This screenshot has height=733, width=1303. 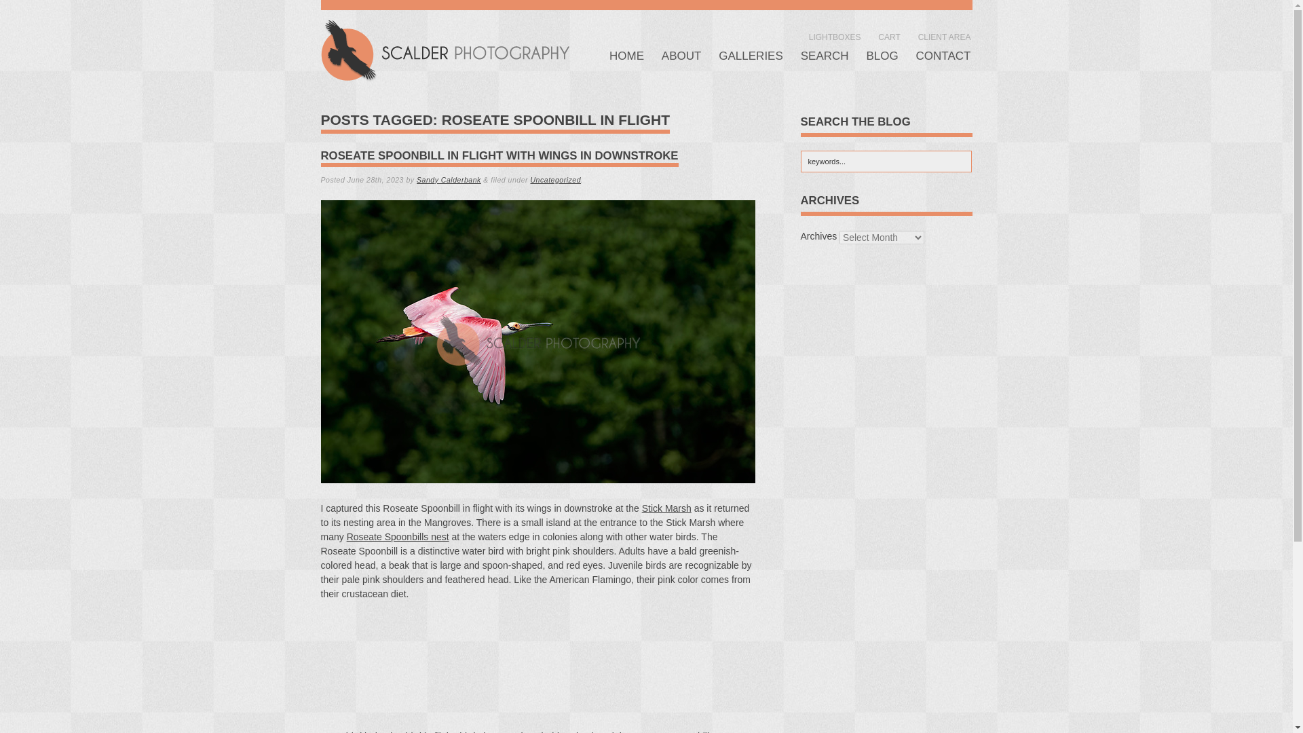 What do you see at coordinates (889, 37) in the screenshot?
I see `View your shopping cart` at bounding box center [889, 37].